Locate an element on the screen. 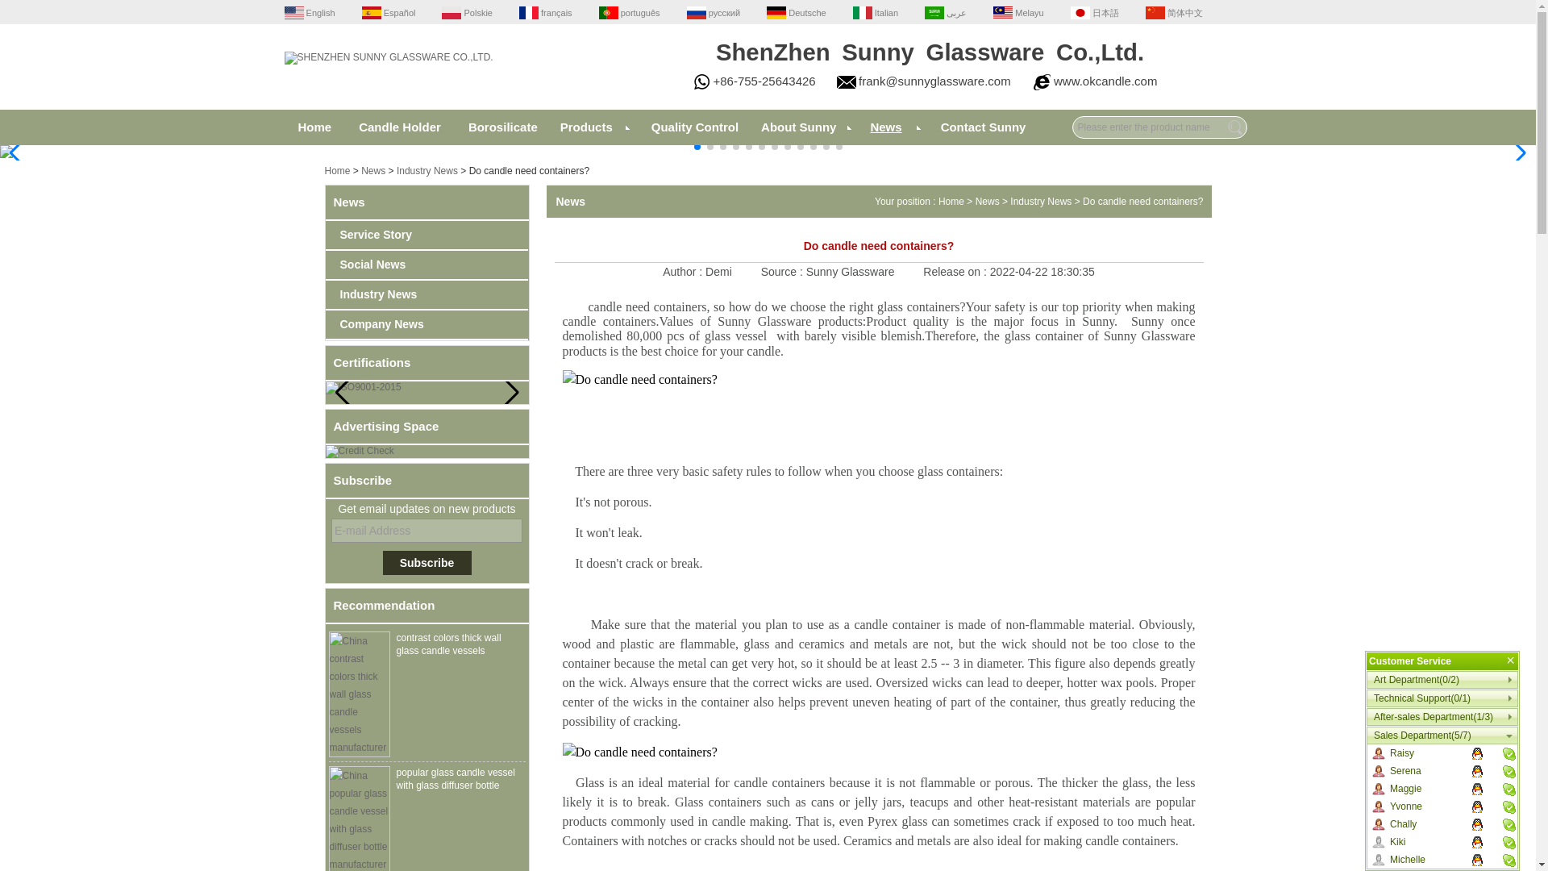 This screenshot has width=1548, height=871. Please enter the product name is located at coordinates (1159, 127).